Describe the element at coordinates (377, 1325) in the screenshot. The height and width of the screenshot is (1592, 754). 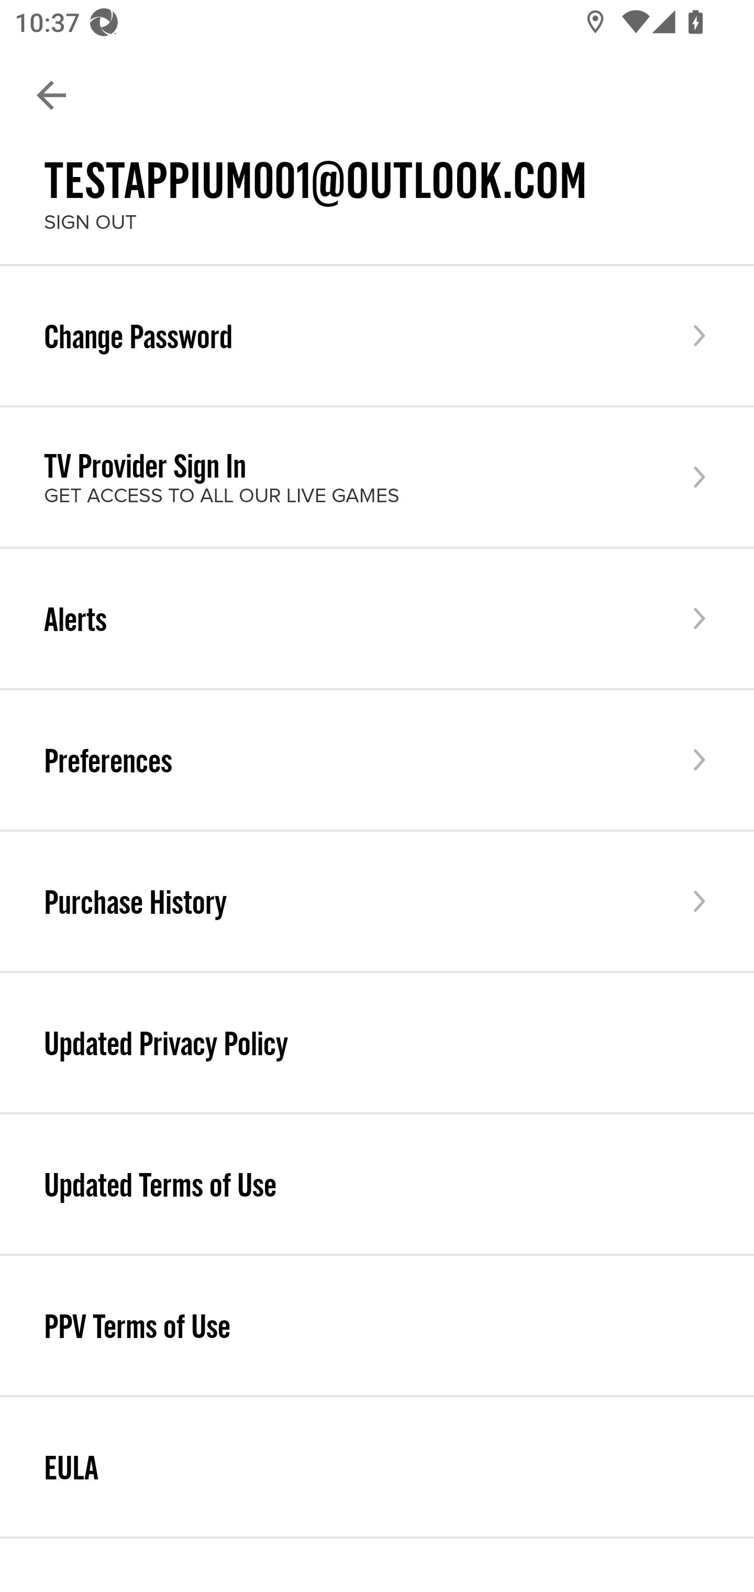
I see `PPV Terms of Use` at that location.